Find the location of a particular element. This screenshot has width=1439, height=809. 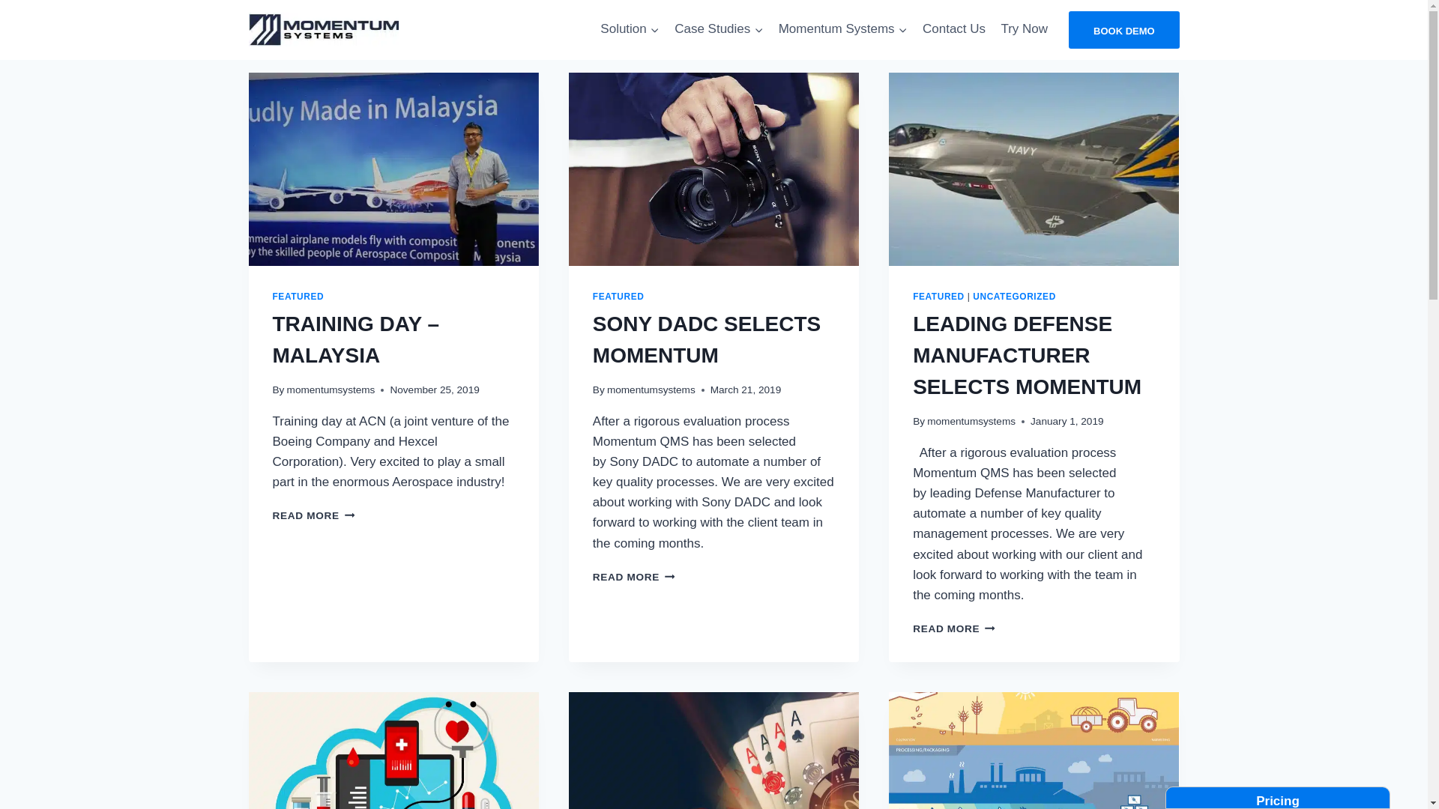

READ MORE
SONY DADC SELECTS MOMENTUM is located at coordinates (634, 577).